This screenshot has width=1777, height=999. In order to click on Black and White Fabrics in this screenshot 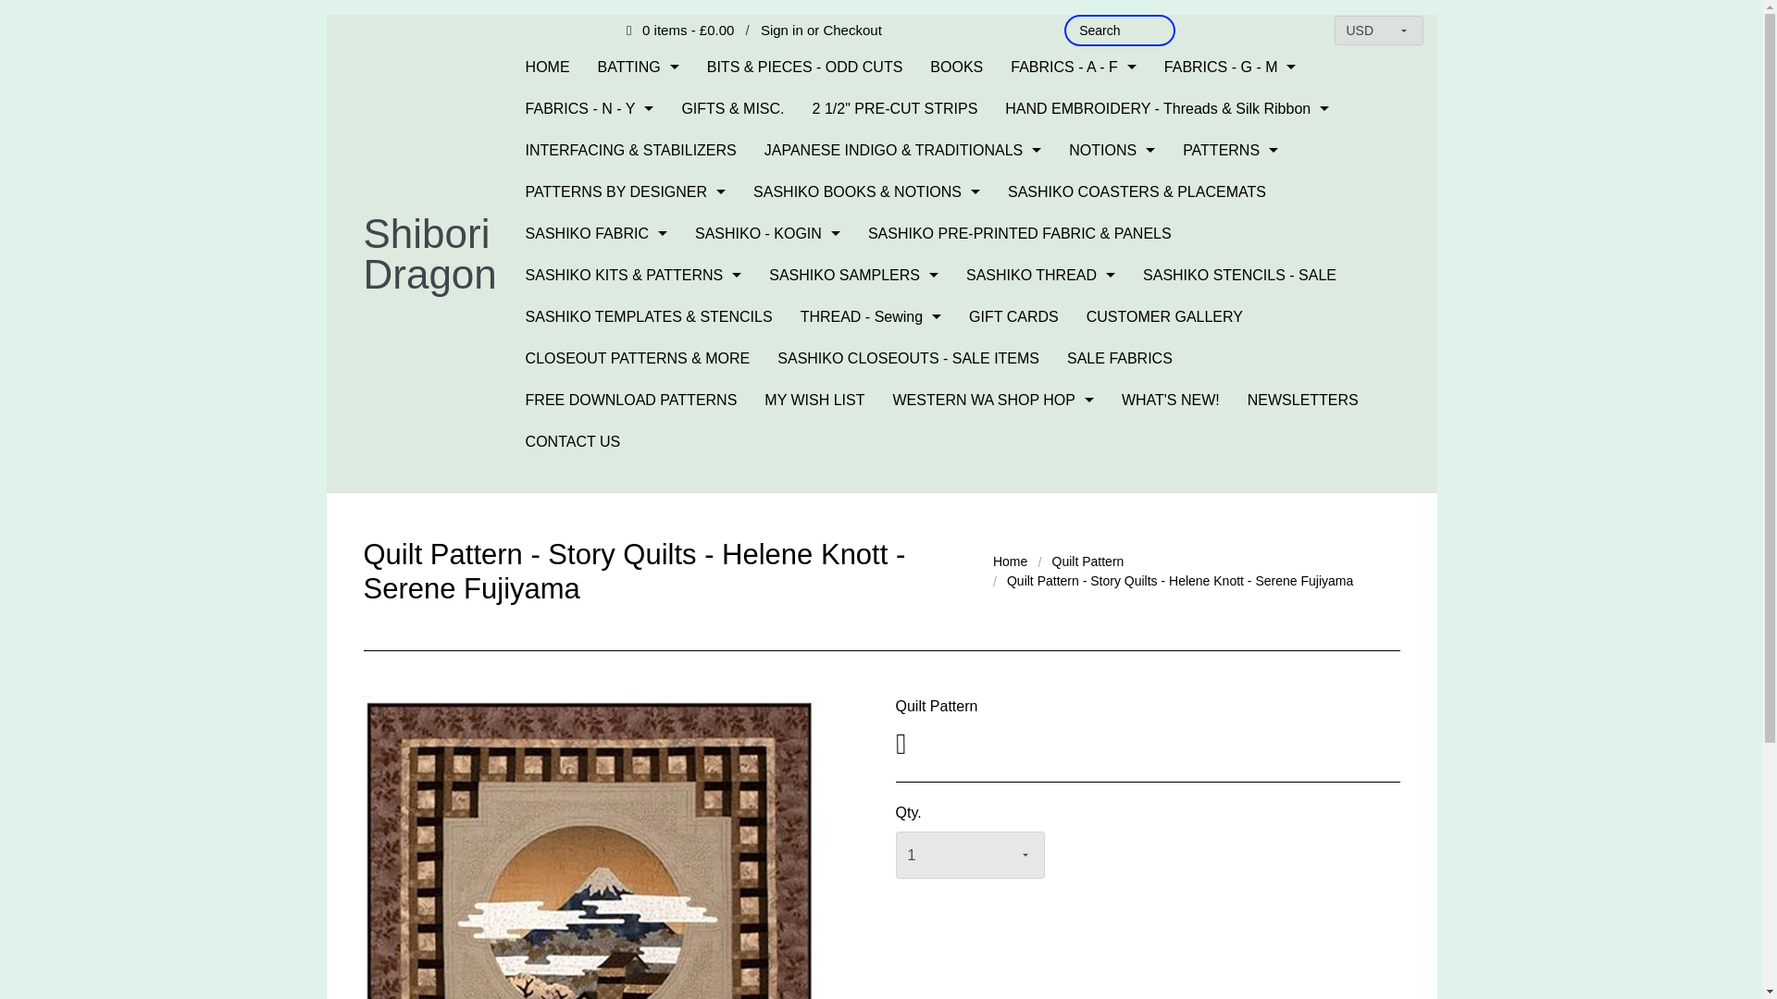, I will do `click(1074, 363)`.